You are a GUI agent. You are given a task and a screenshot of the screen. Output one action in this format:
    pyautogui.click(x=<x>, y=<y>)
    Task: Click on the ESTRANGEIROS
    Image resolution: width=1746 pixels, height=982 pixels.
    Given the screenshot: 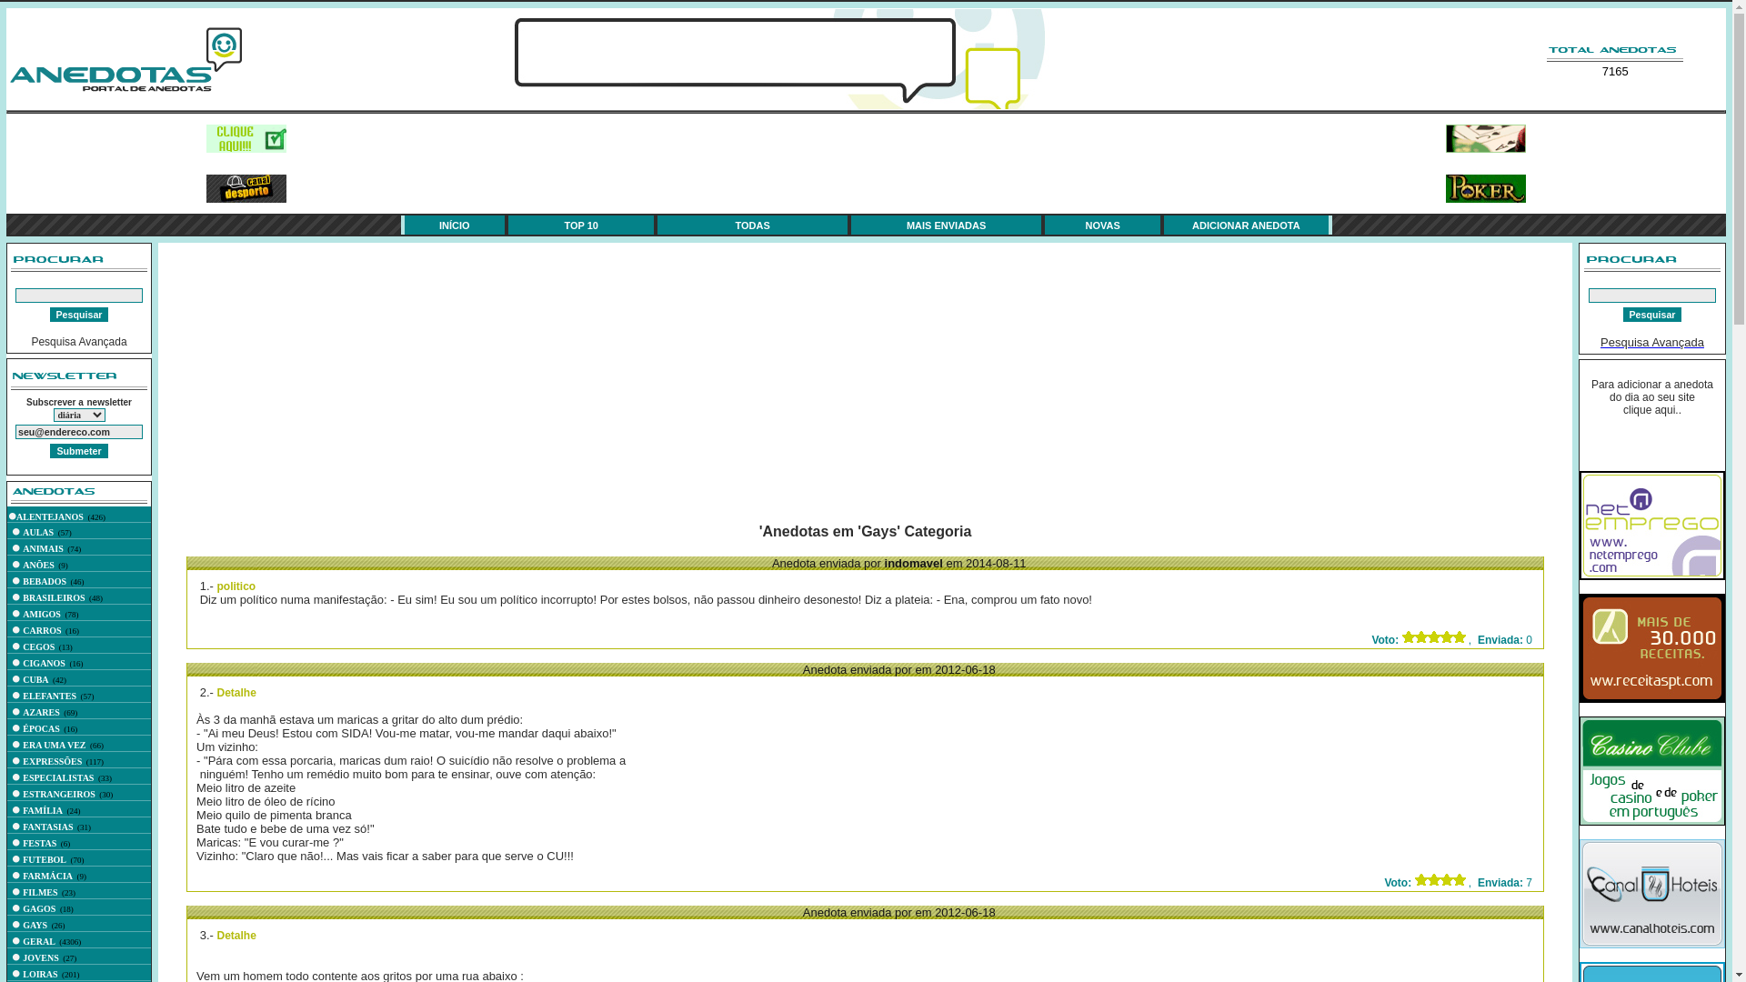 What is the action you would take?
    pyautogui.click(x=58, y=795)
    